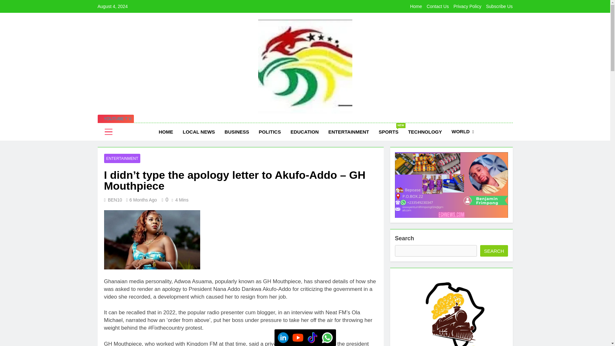 This screenshot has height=346, width=615. Describe the element at coordinates (389, 132) in the screenshot. I see `Contact Us` at that location.